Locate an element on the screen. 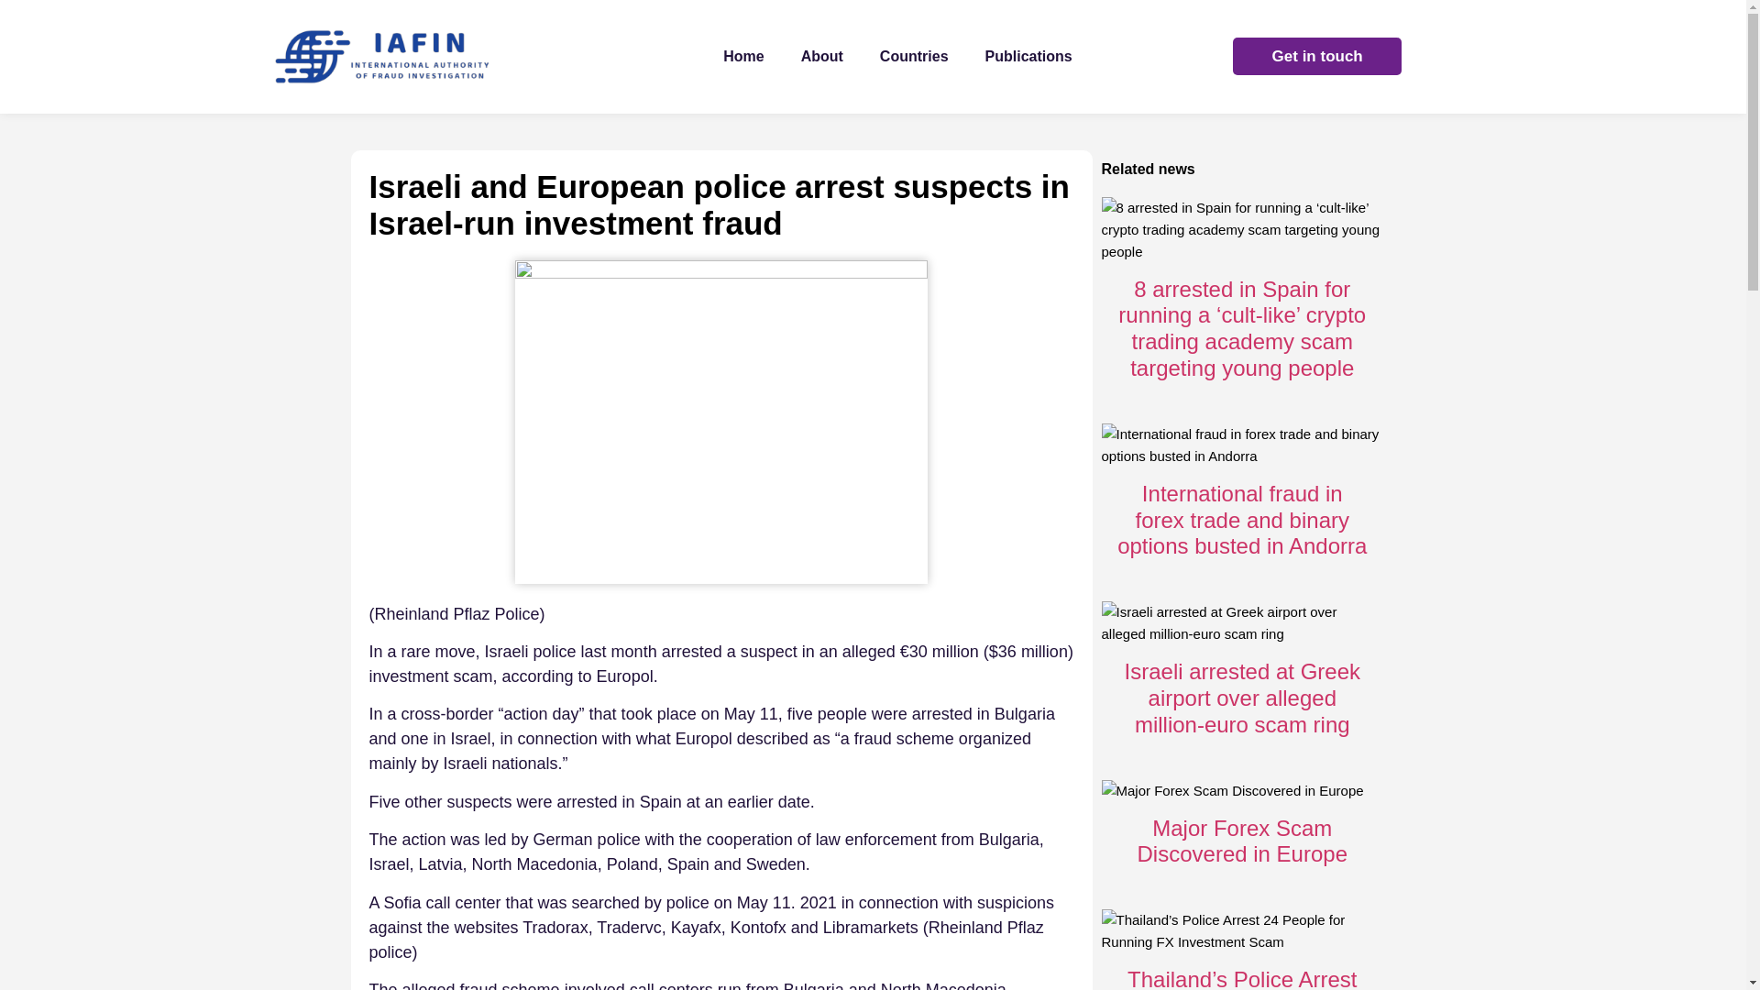 The width and height of the screenshot is (1760, 990). Countries is located at coordinates (914, 57).